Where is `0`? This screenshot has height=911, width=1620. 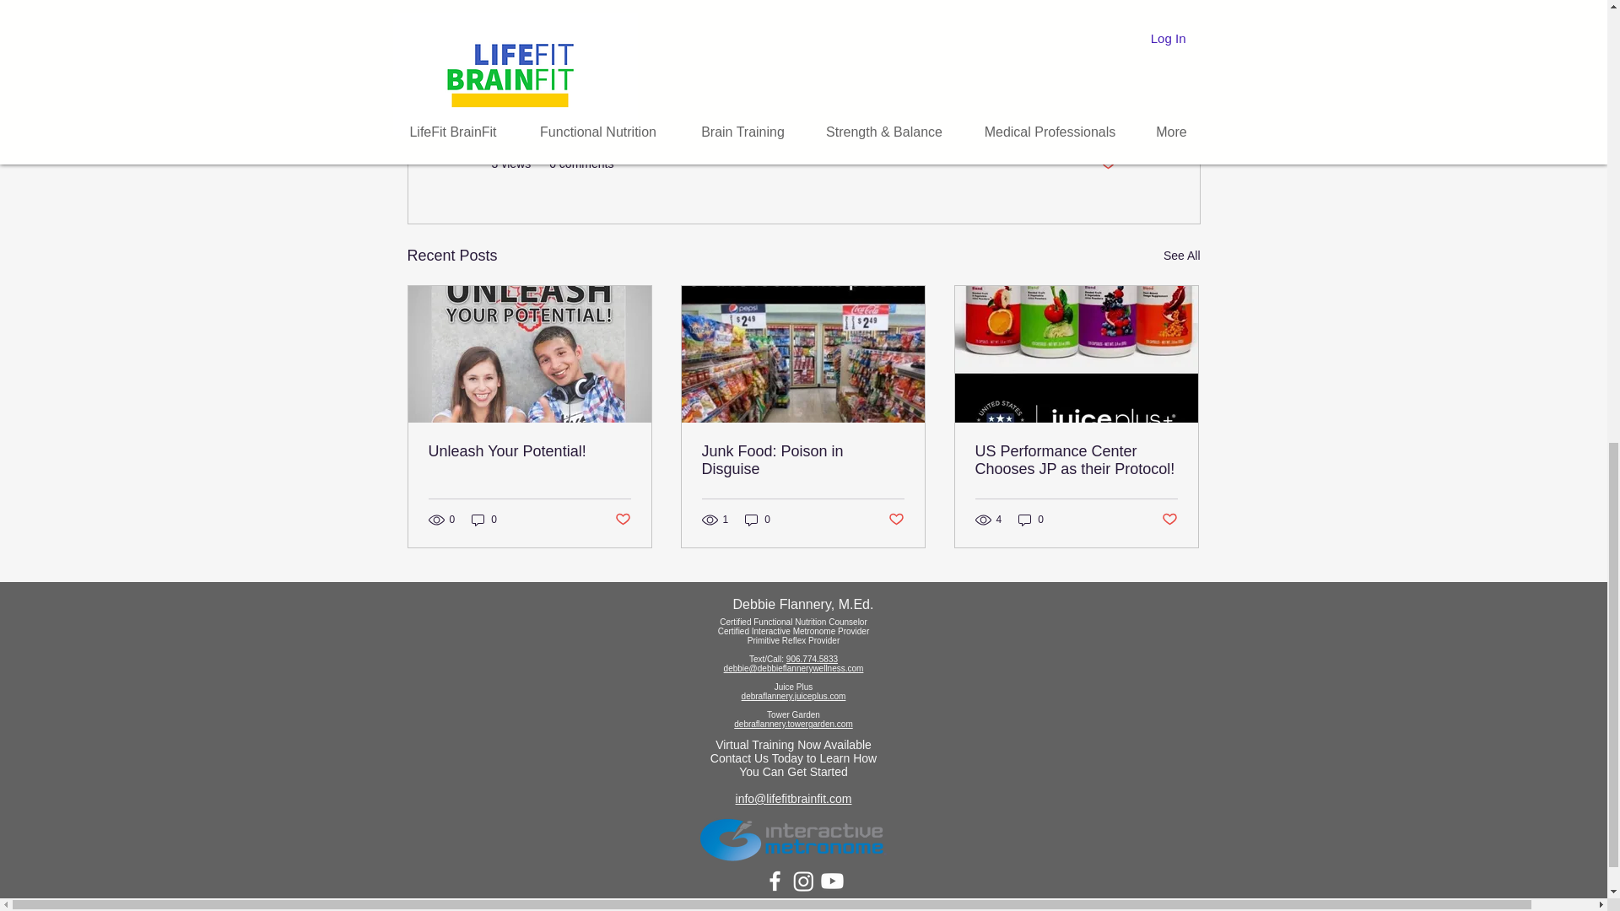 0 is located at coordinates (758, 519).